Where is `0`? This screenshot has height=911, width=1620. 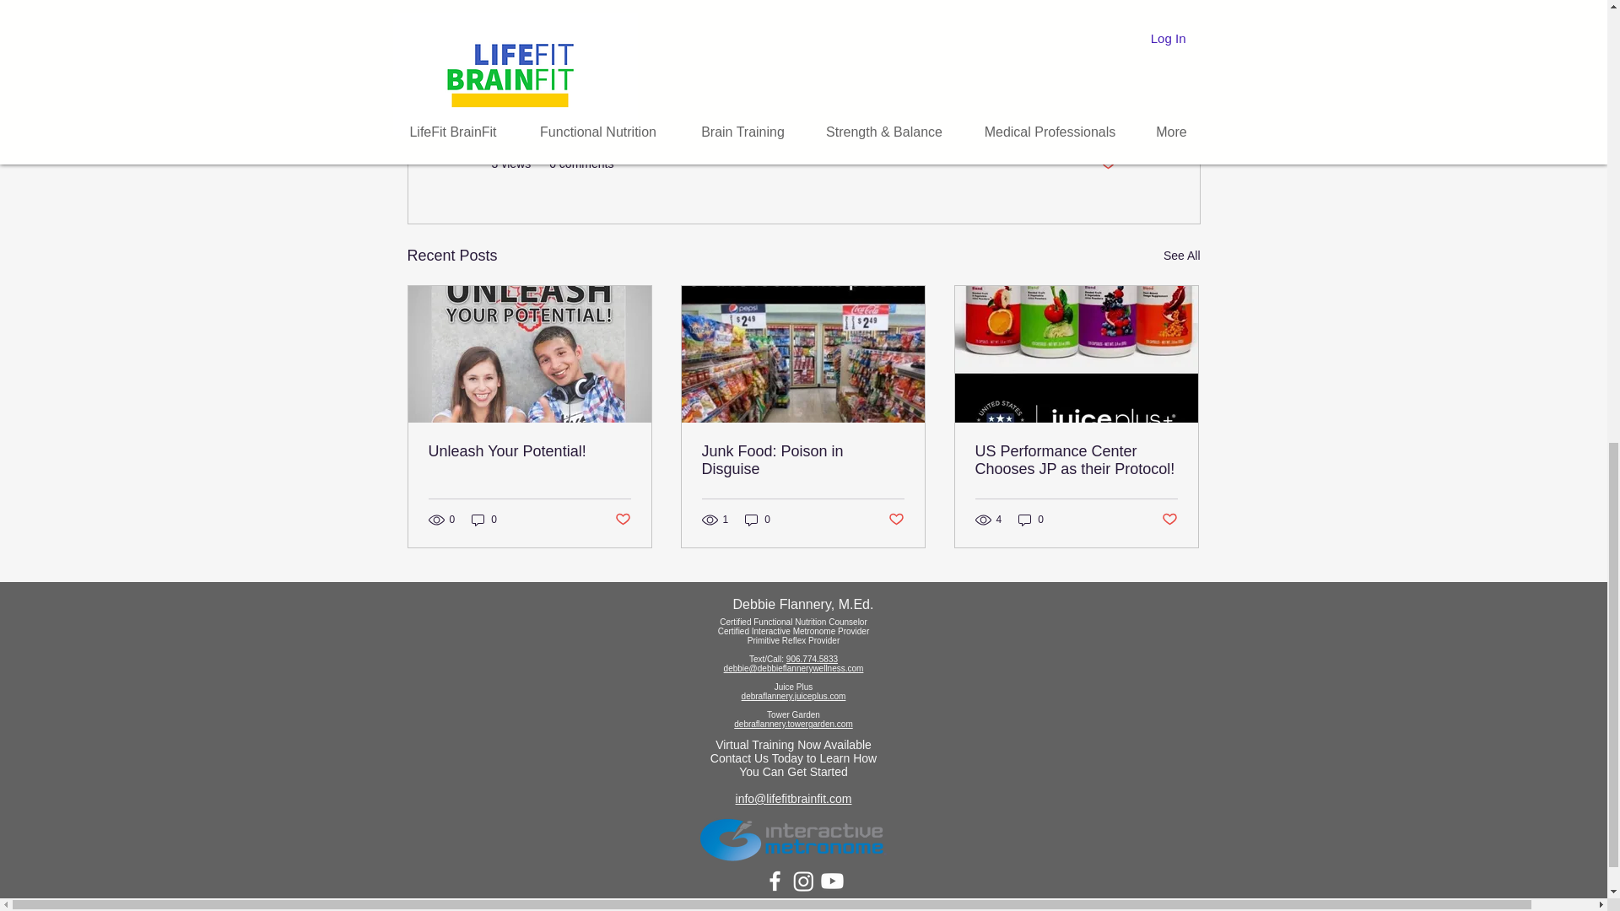 0 is located at coordinates (758, 519).